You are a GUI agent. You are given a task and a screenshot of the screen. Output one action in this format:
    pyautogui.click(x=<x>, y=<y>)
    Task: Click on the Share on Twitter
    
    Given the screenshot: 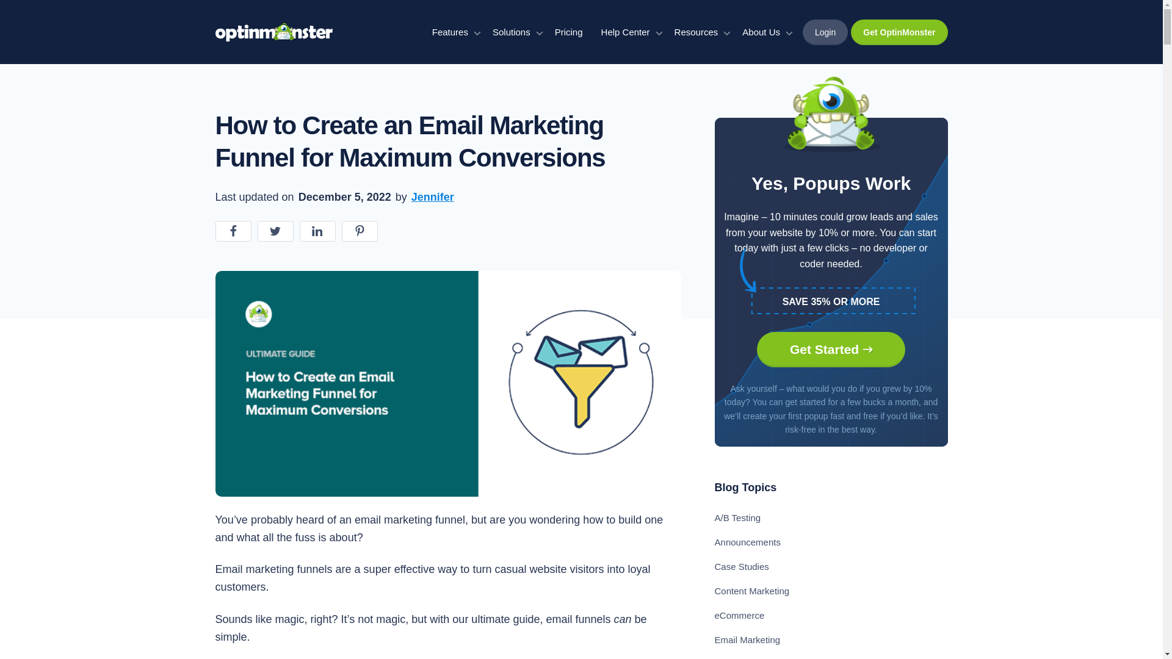 What is the action you would take?
    pyautogui.click(x=276, y=231)
    